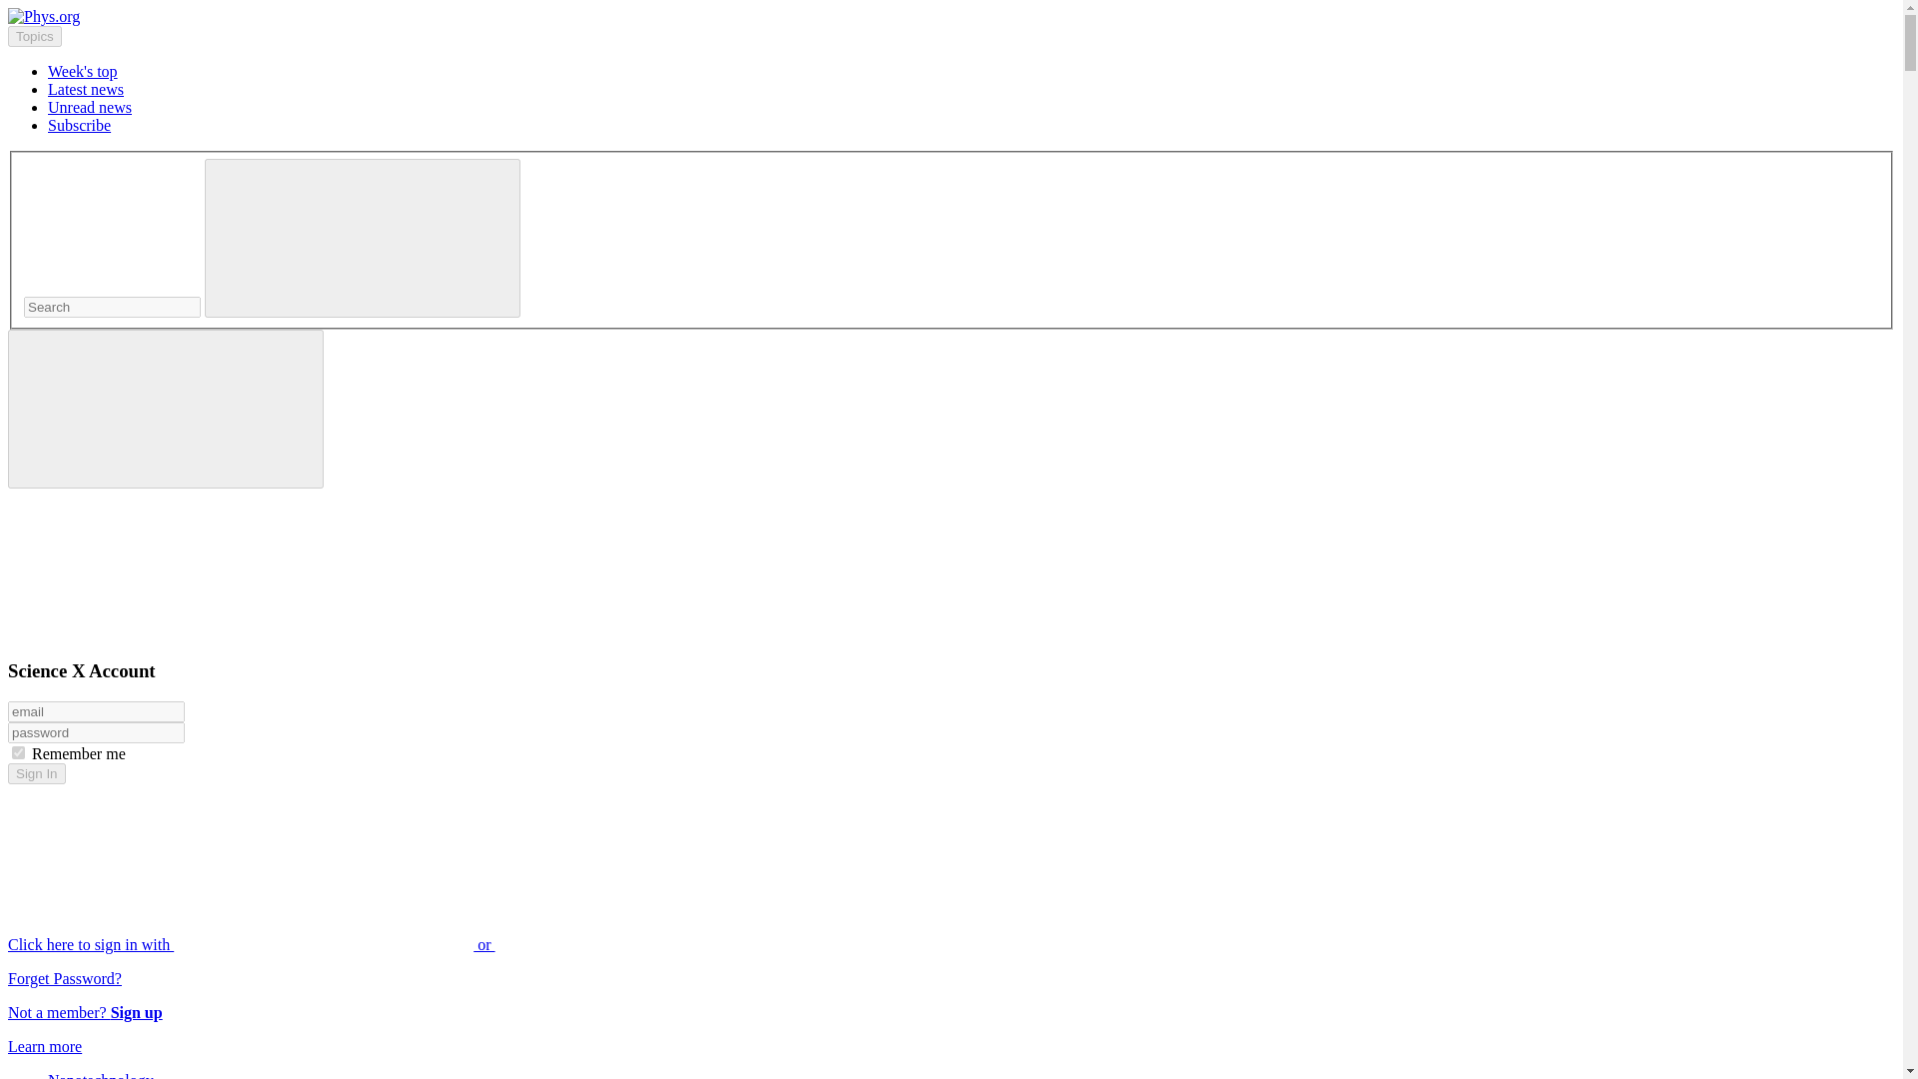 Image resolution: width=1918 pixels, height=1079 pixels. I want to click on Click here to sign in with or, so click(402, 944).